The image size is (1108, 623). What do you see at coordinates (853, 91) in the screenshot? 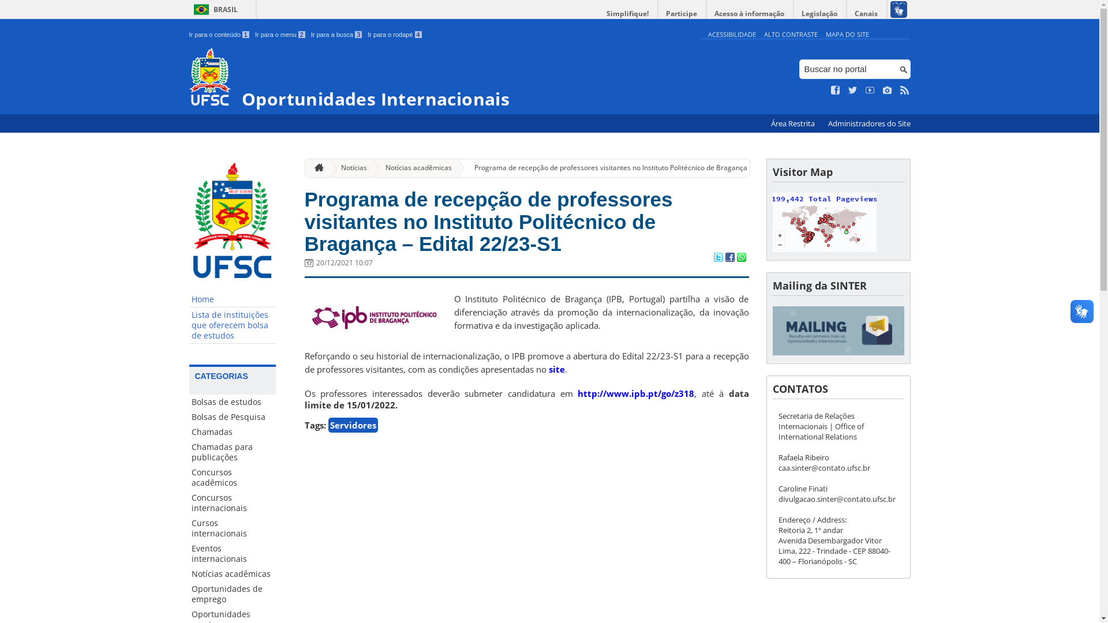
I see `Siga no Twitter` at bounding box center [853, 91].